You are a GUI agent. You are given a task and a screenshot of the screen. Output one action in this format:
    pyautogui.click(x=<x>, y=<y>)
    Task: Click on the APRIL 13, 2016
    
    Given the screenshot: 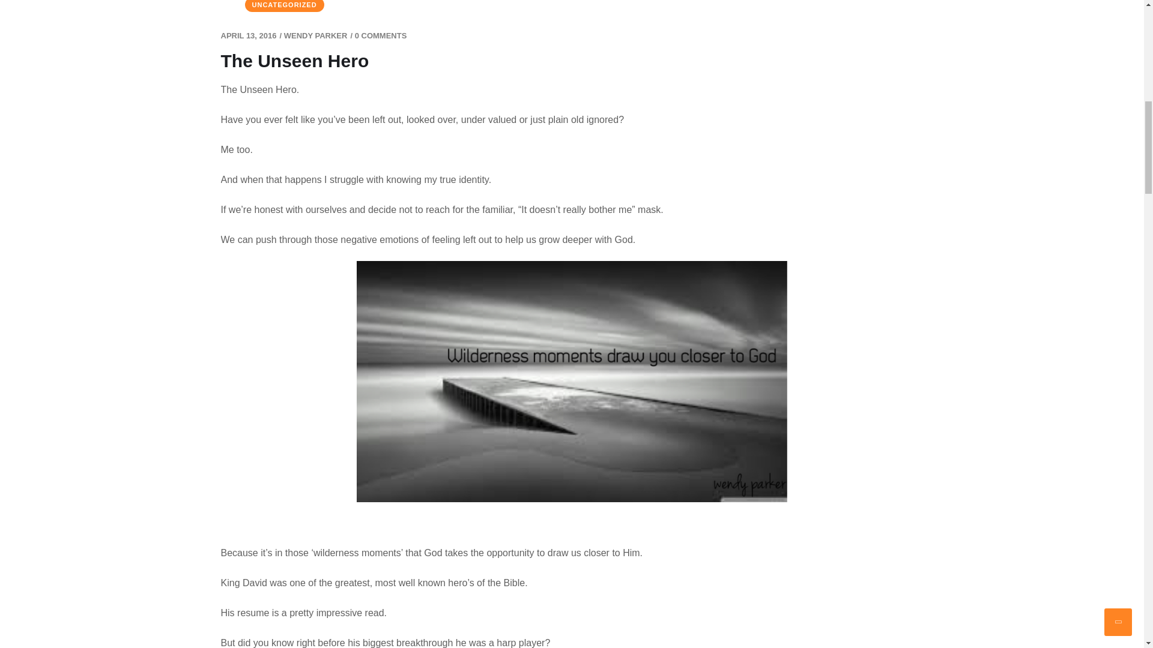 What is the action you would take?
    pyautogui.click(x=249, y=35)
    